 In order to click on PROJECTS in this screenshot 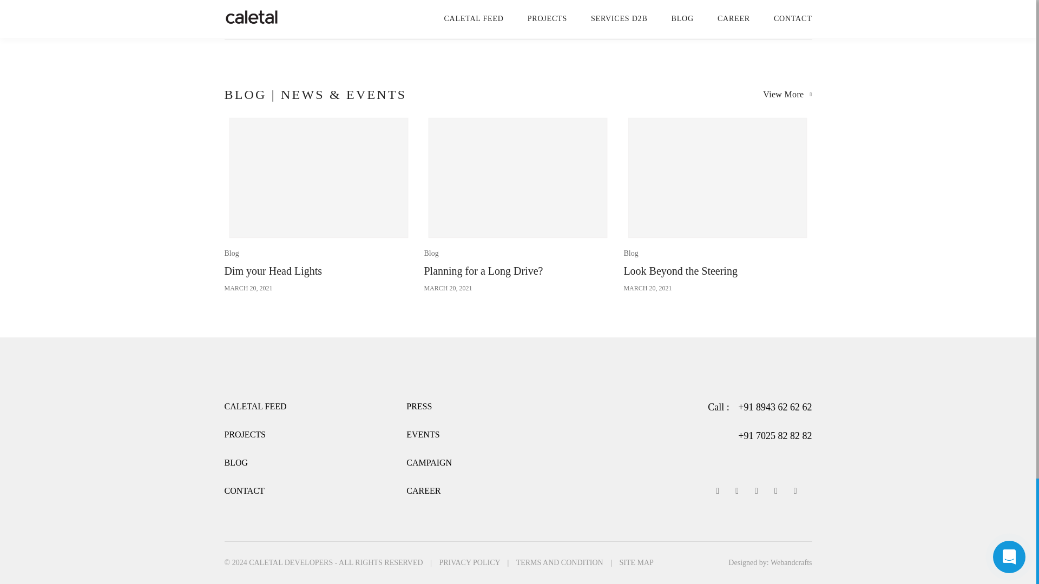, I will do `click(245, 434)`.